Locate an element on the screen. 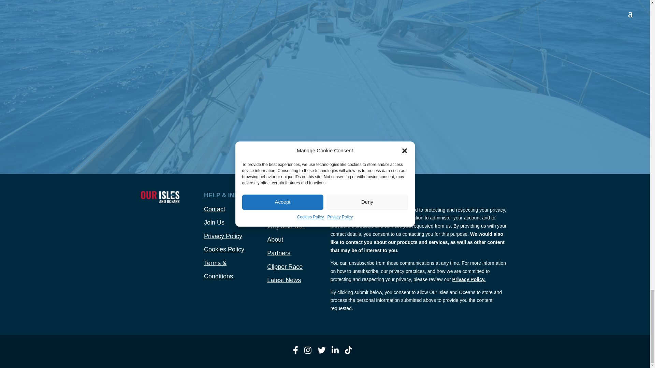 The width and height of the screenshot is (655, 368). Why Join Us? is located at coordinates (286, 226).